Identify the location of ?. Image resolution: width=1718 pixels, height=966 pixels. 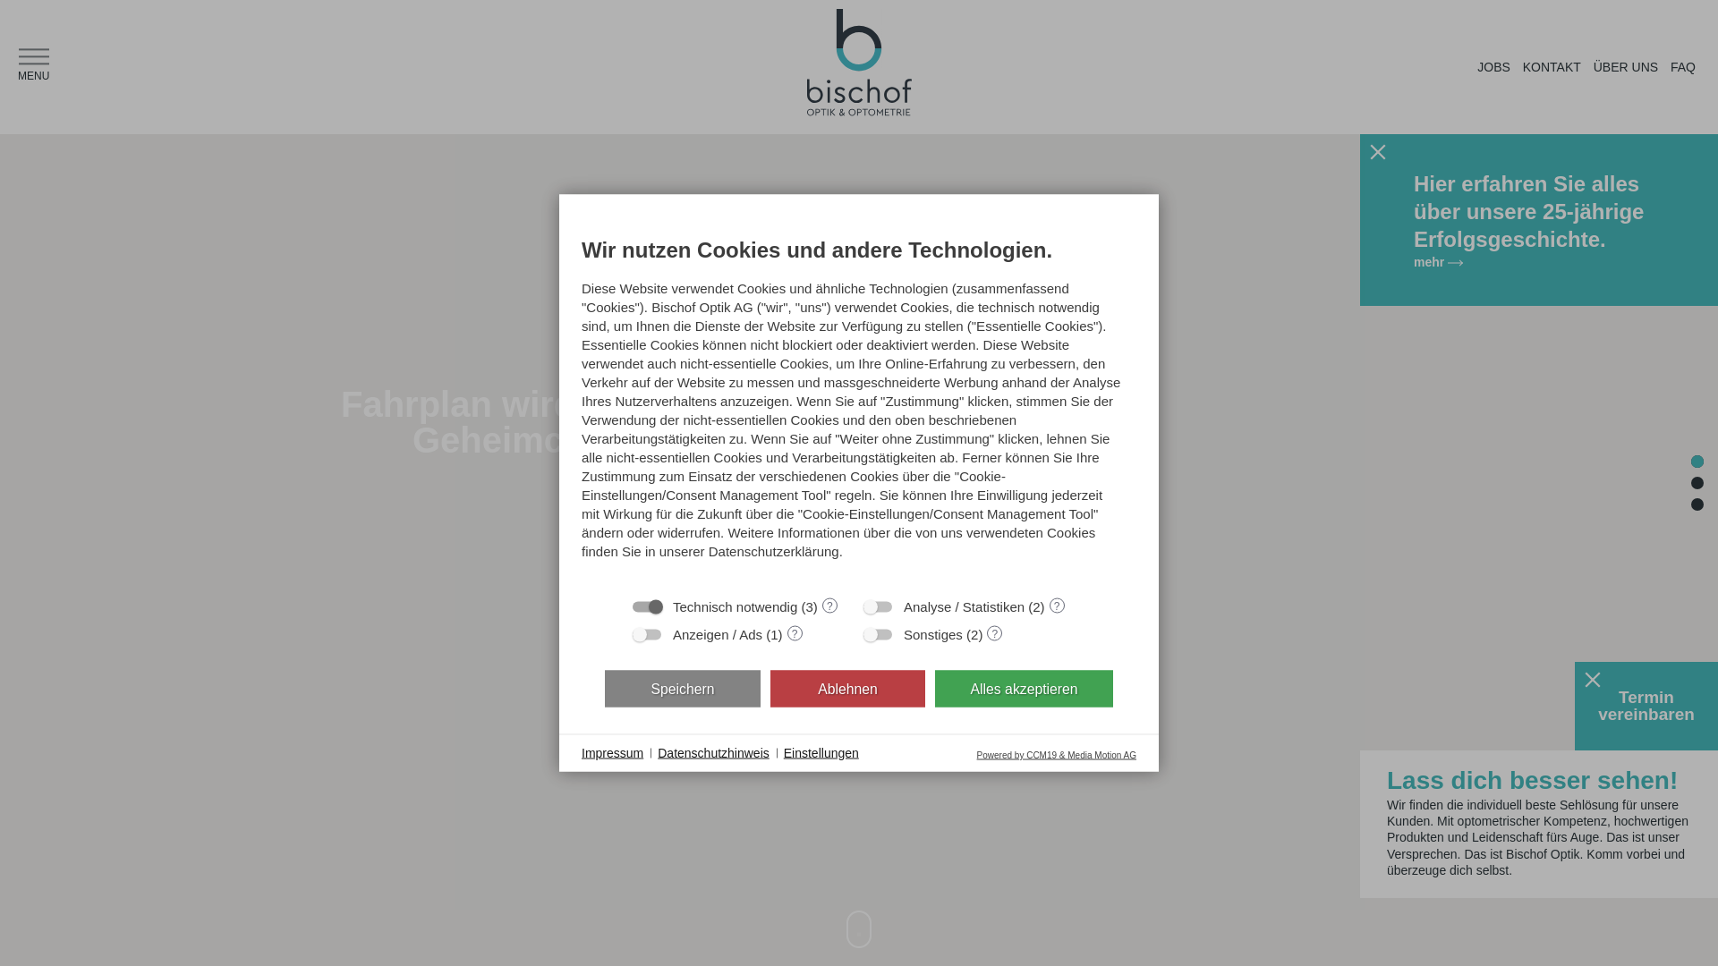
(995, 633).